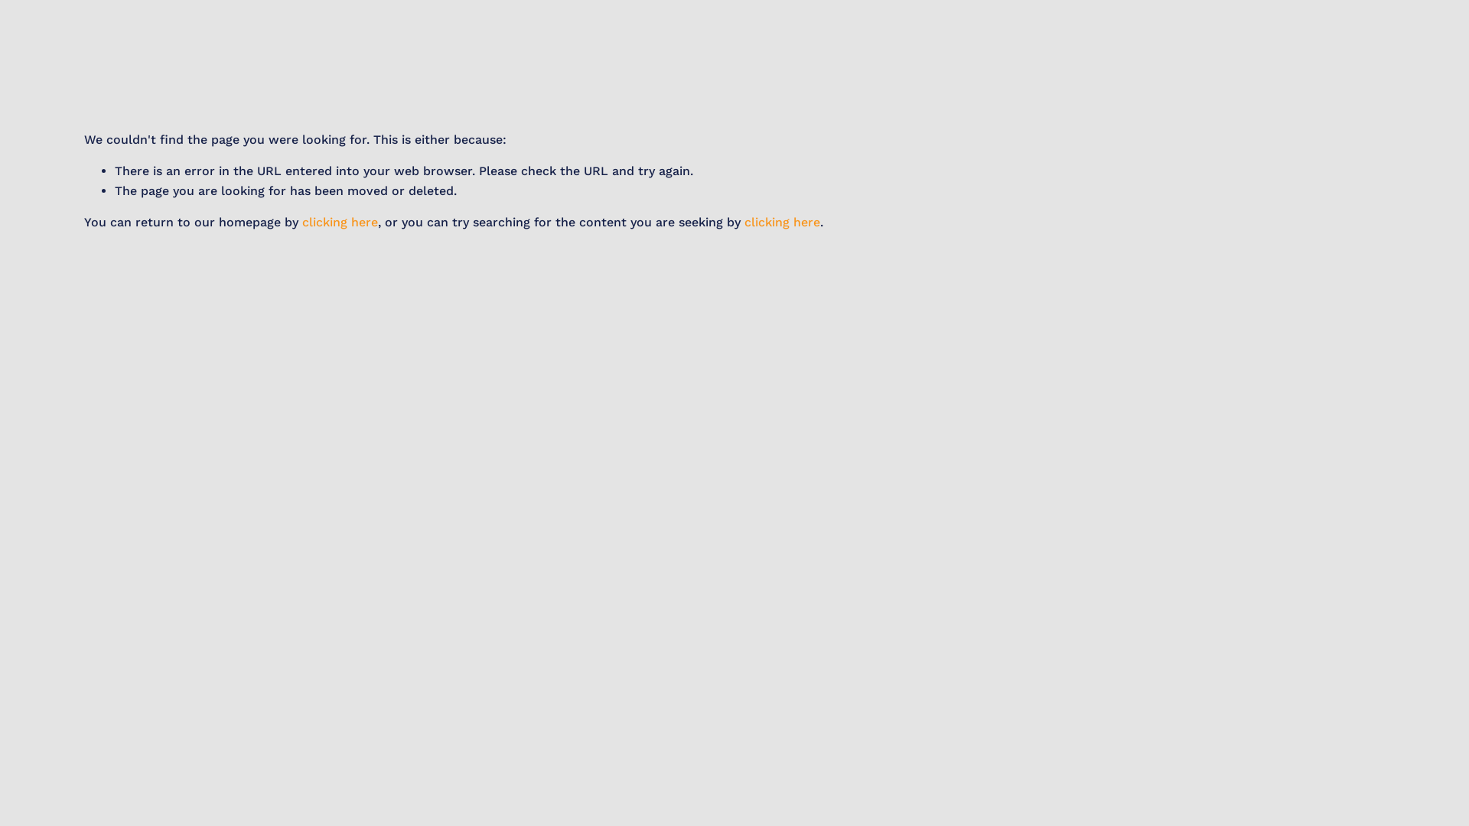  What do you see at coordinates (340, 222) in the screenshot?
I see `clicking here` at bounding box center [340, 222].